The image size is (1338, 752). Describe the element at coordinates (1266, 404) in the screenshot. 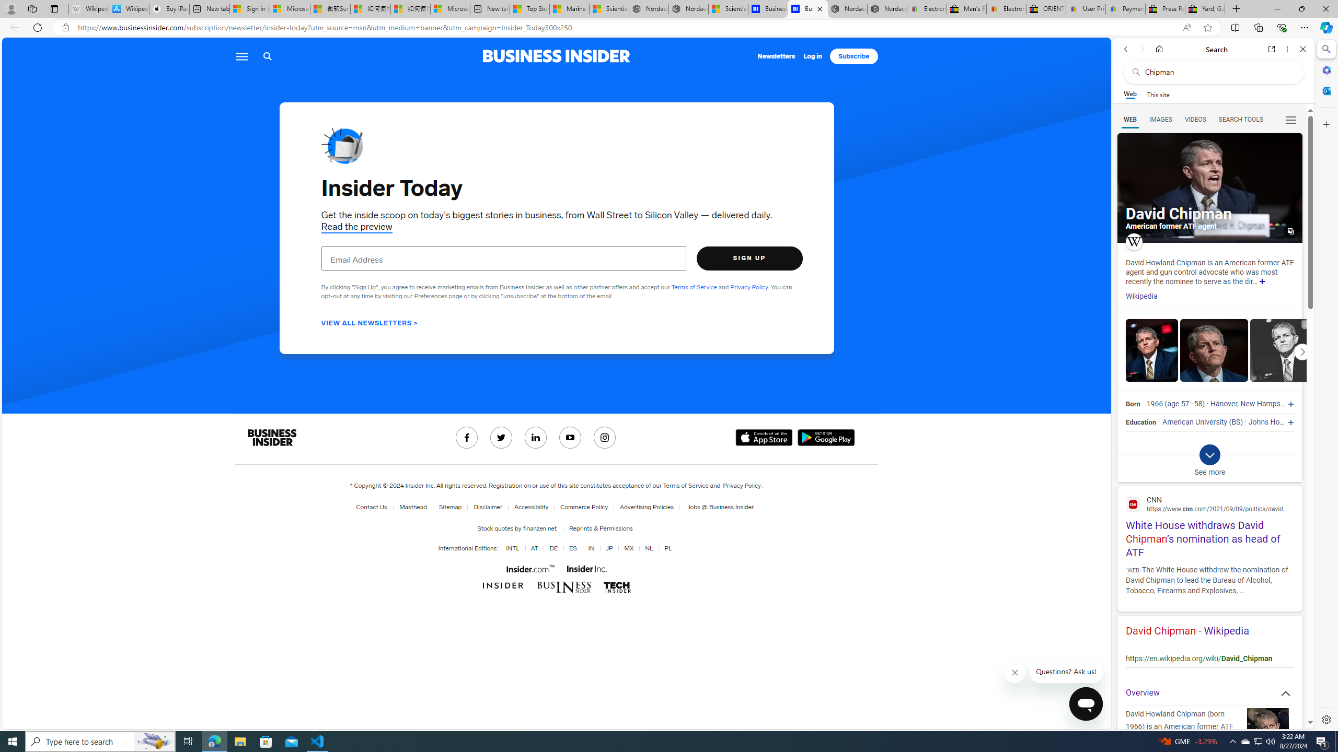

I see `New Hampshire` at that location.